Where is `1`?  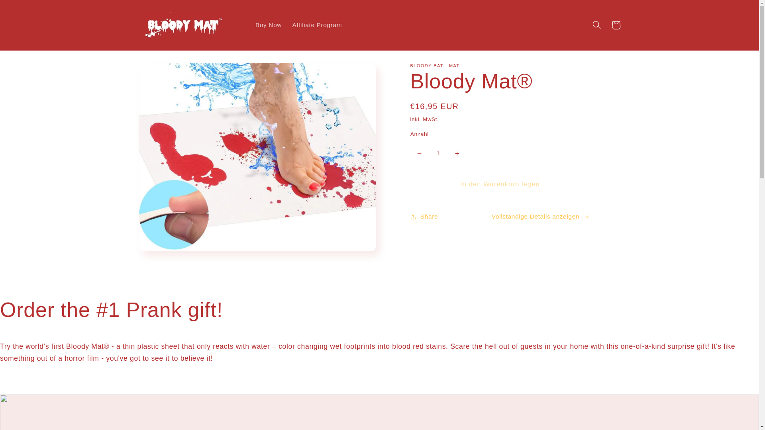
1 is located at coordinates (437, 154).